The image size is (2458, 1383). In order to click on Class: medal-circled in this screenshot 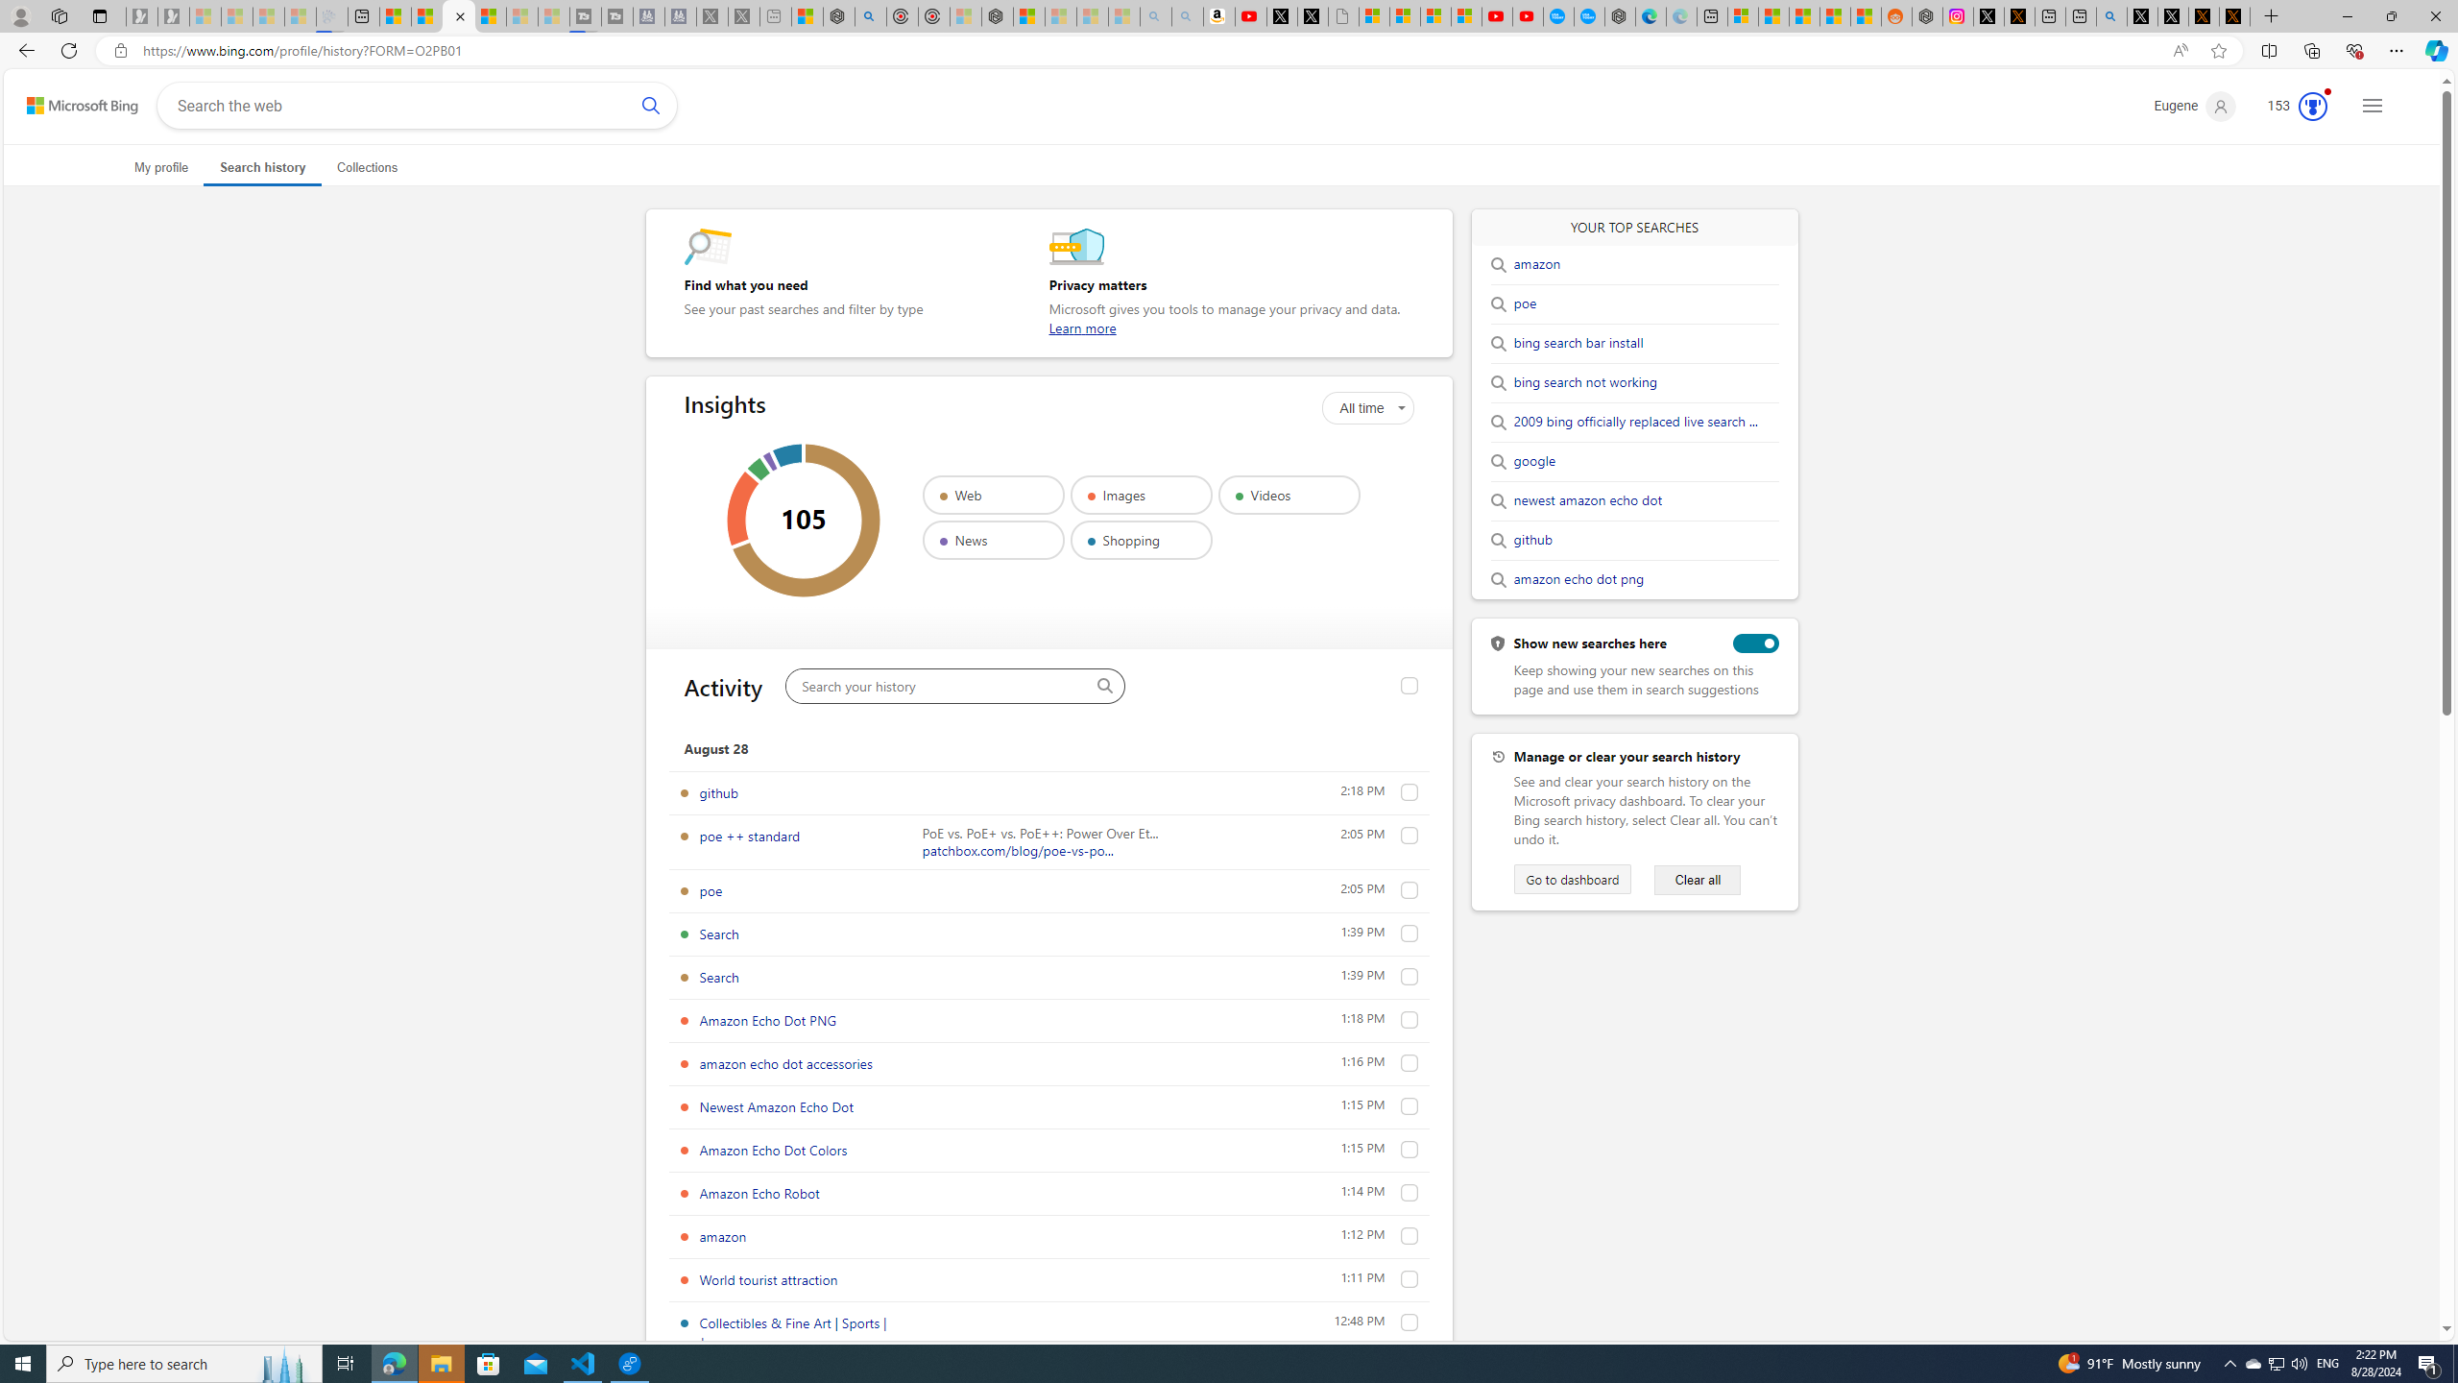, I will do `click(2312, 106)`.